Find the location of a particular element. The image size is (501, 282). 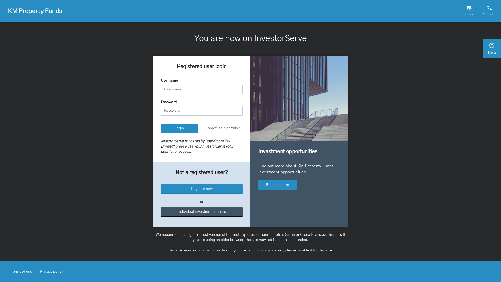

Forgot login details? is located at coordinates (223, 128).